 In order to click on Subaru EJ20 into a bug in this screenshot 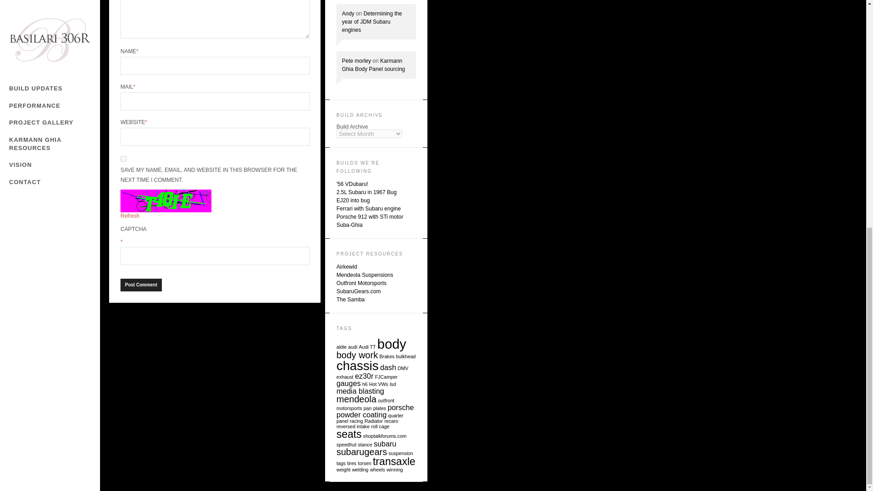, I will do `click(353, 200)`.